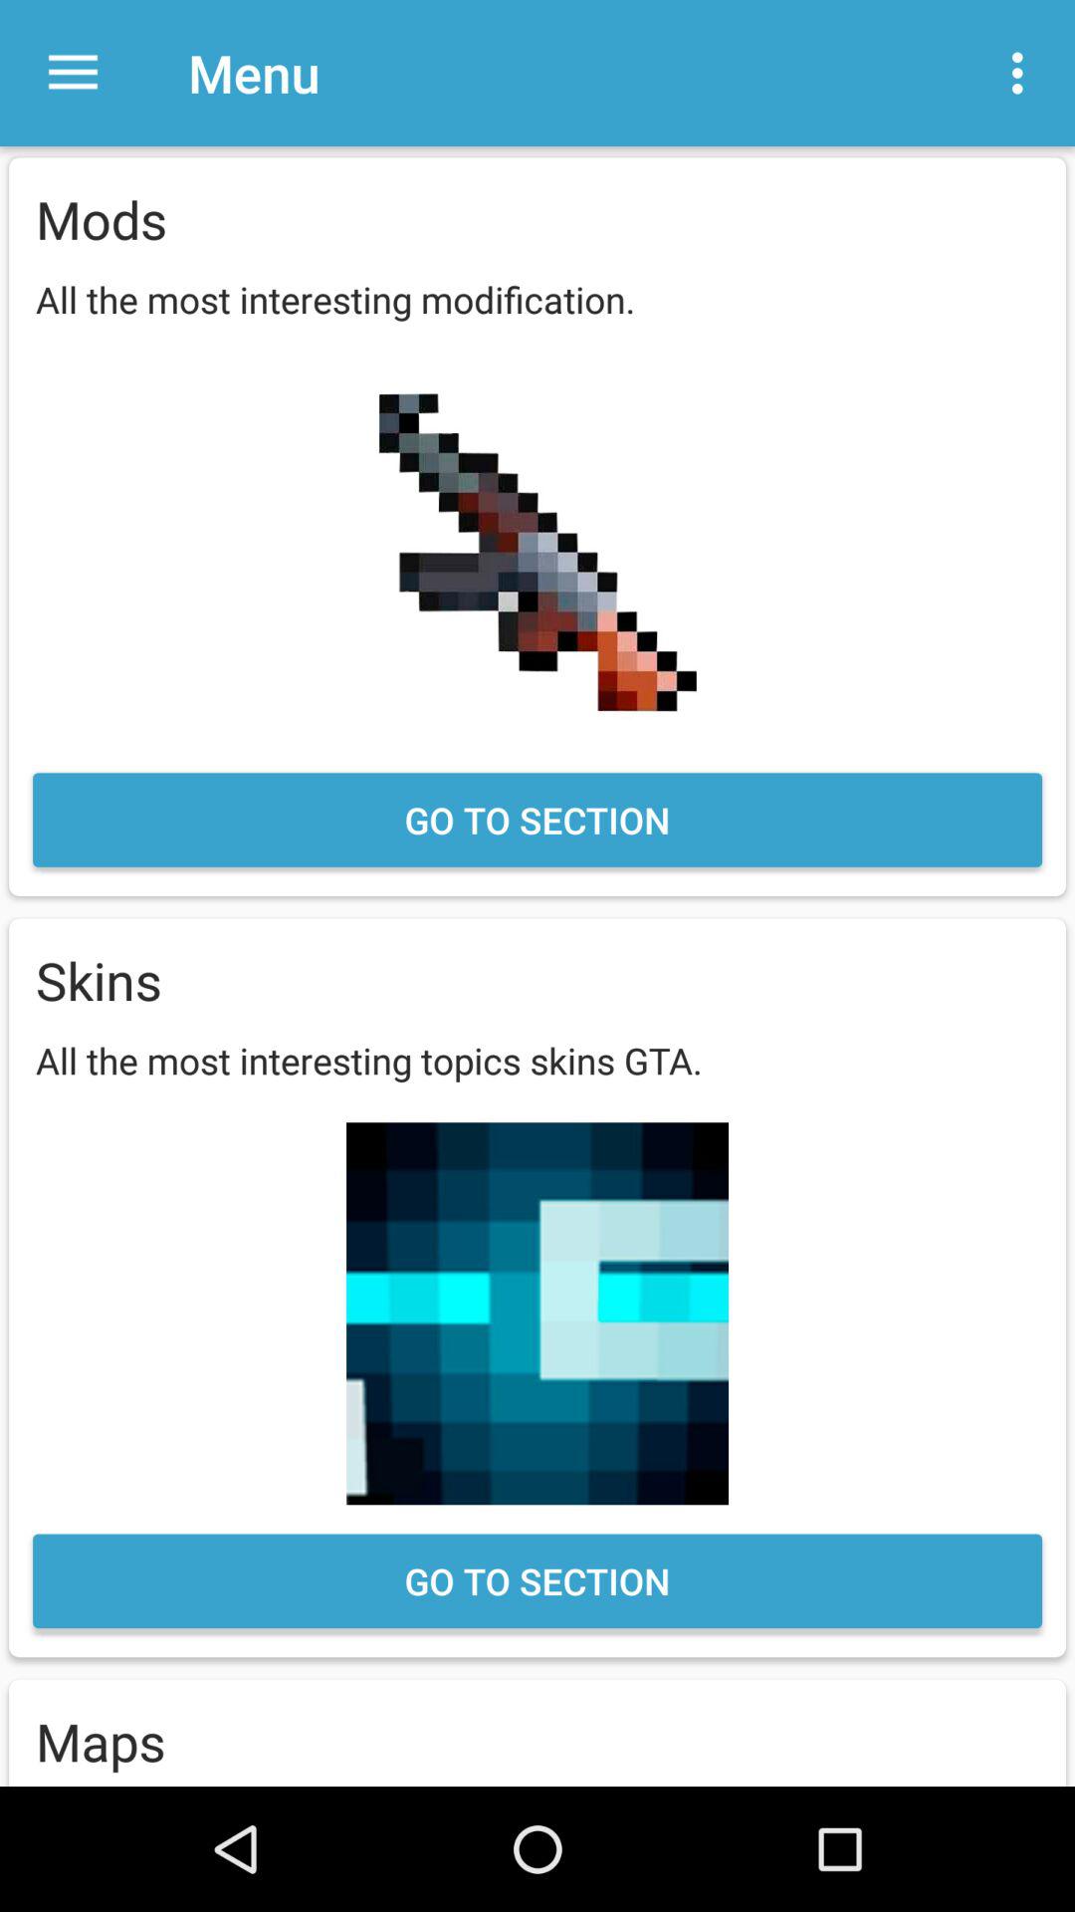 This screenshot has width=1075, height=1912. I want to click on click item to the left of the menu item, so click(73, 74).